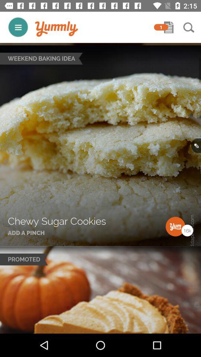 This screenshot has width=201, height=357. What do you see at coordinates (187, 230) in the screenshot?
I see `click on text 16k` at bounding box center [187, 230].